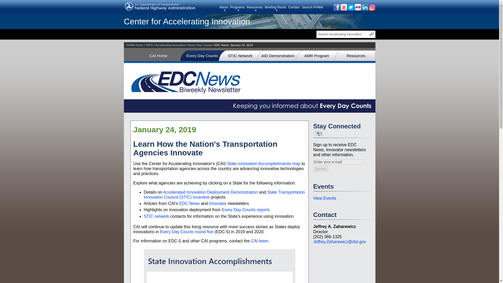 The width and height of the screenshot is (503, 283). What do you see at coordinates (321, 169) in the screenshot?
I see `Submit` at bounding box center [321, 169].